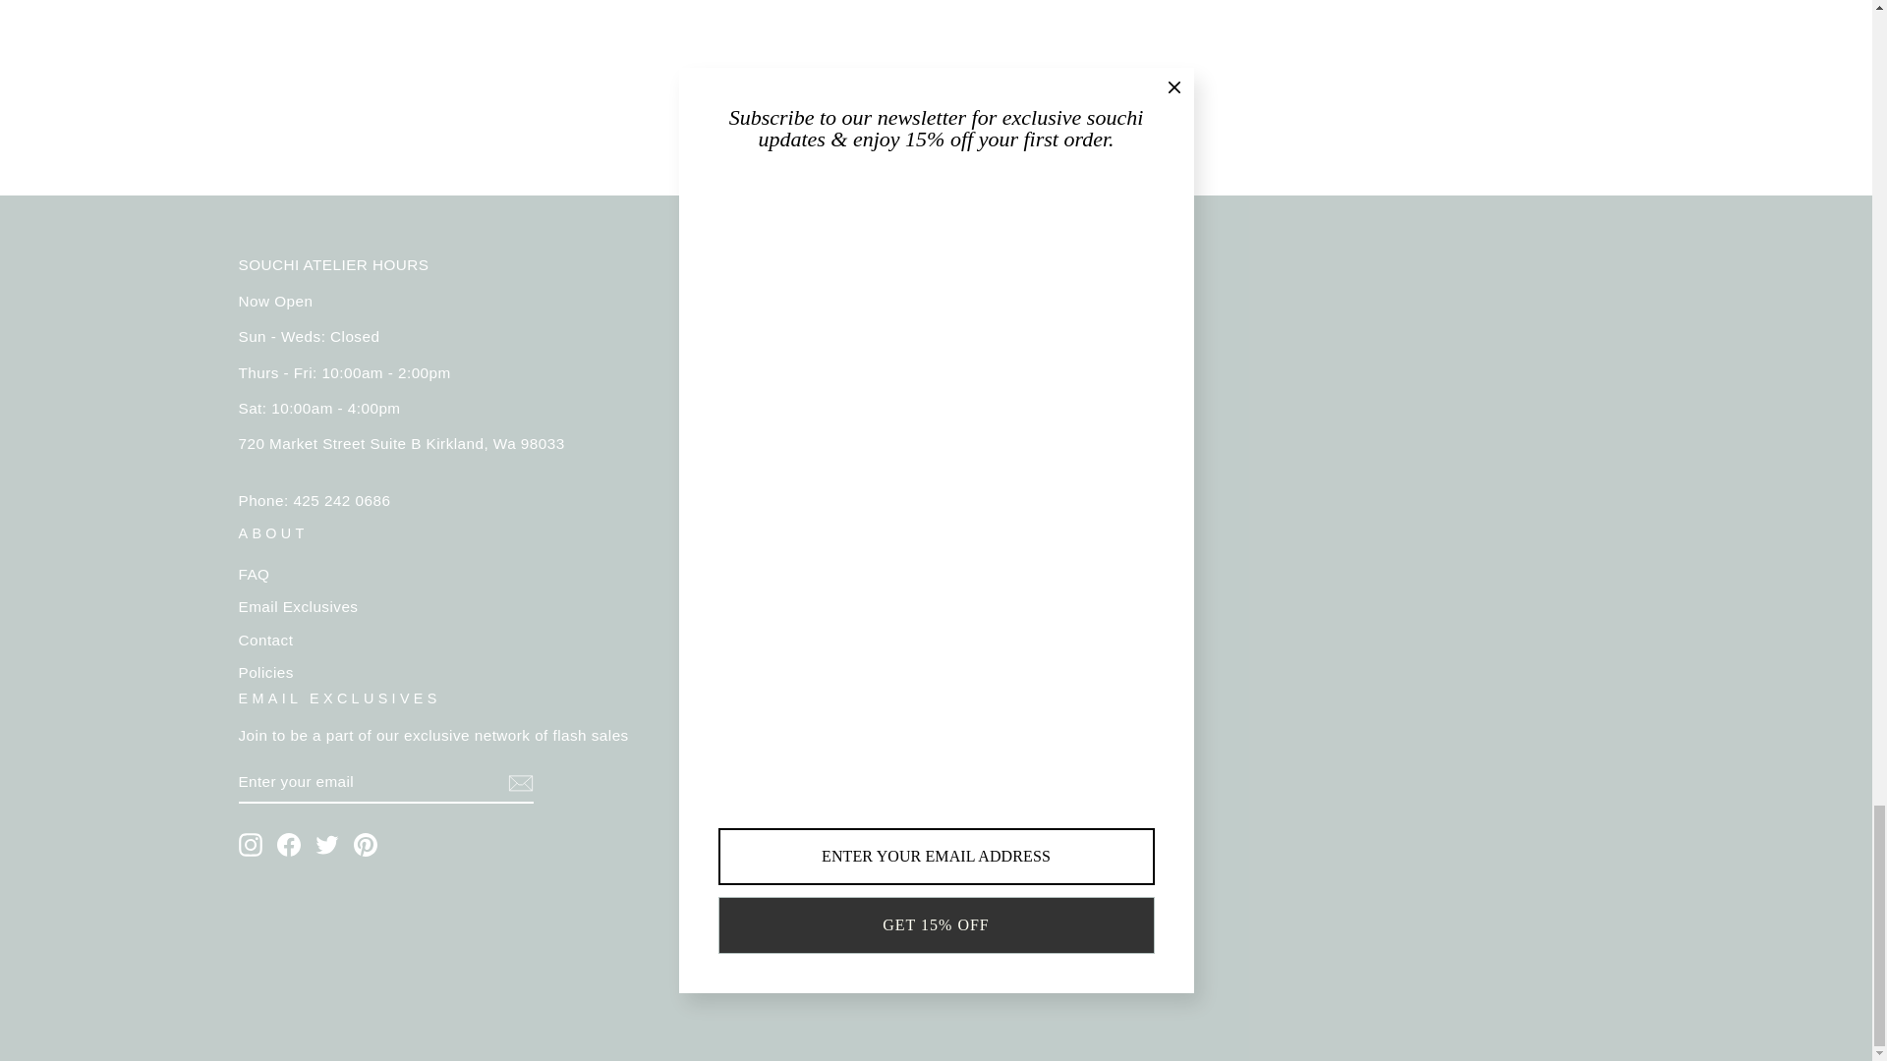 This screenshot has width=1887, height=1061. I want to click on souchi on Facebook, so click(289, 844).